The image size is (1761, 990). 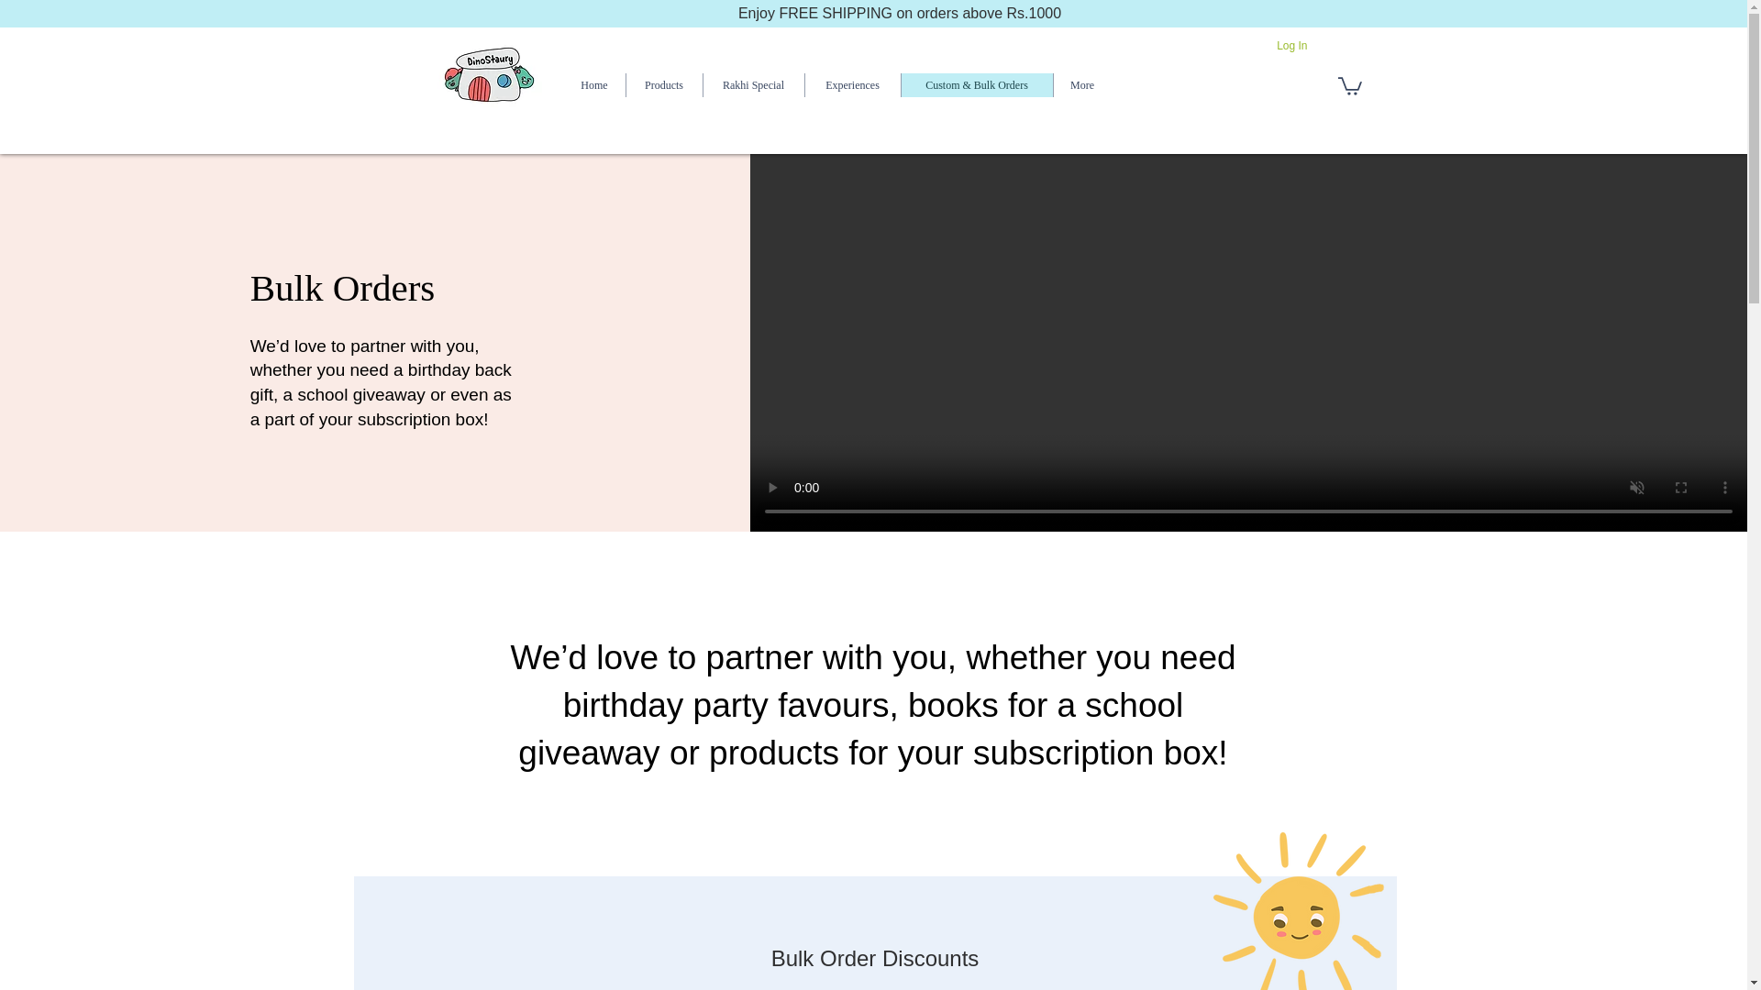 What do you see at coordinates (664, 84) in the screenshot?
I see `Products` at bounding box center [664, 84].